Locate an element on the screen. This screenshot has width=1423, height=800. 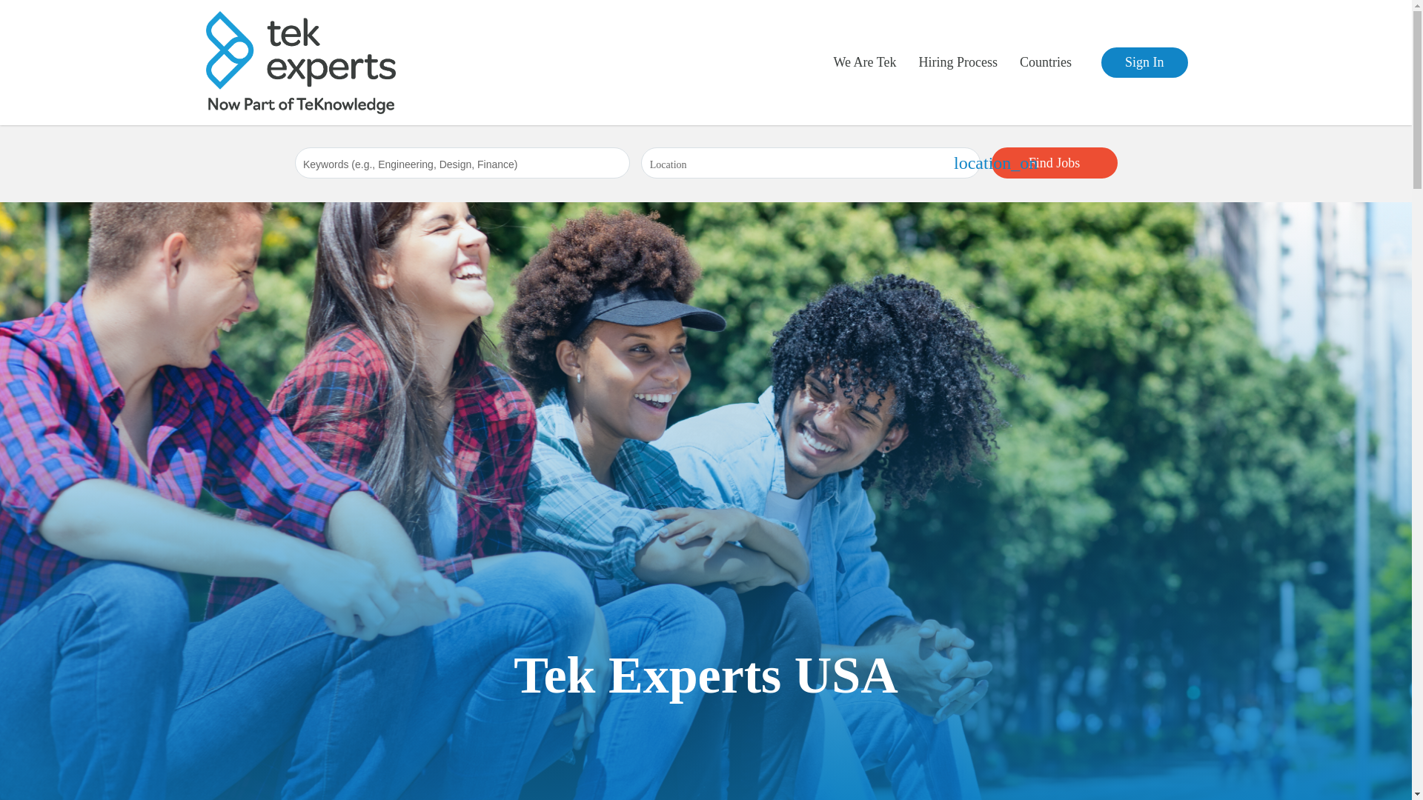
Advice from Our Recruiters is located at coordinates (1024, 148).